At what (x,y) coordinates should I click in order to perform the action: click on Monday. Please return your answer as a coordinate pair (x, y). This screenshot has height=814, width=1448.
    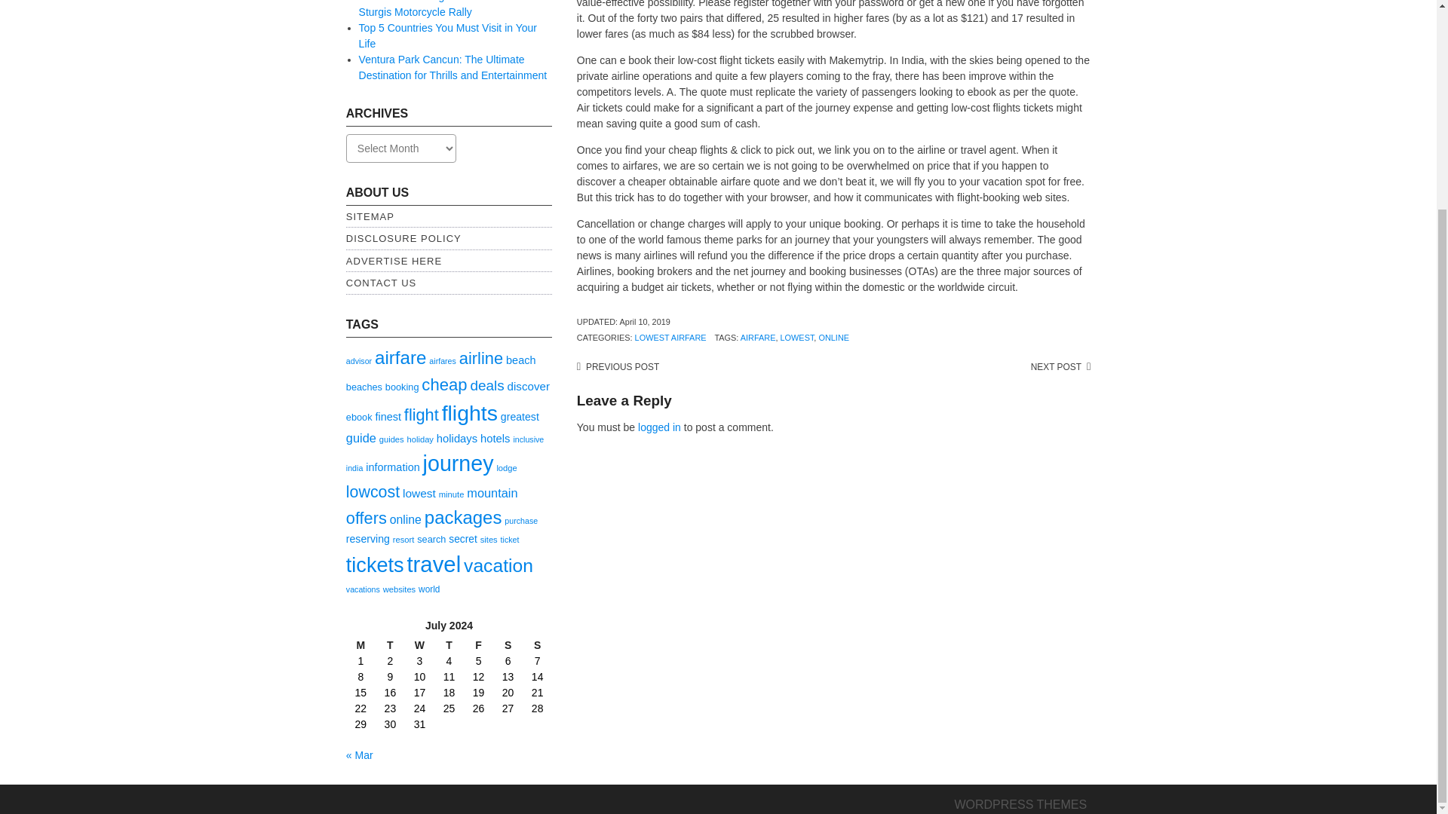
    Looking at the image, I should click on (360, 645).